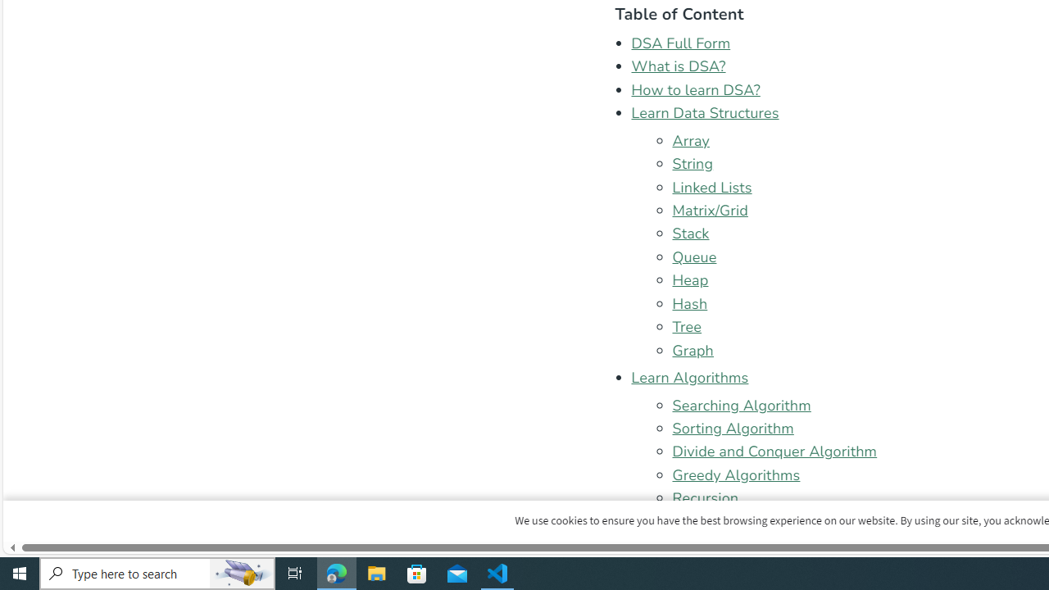 This screenshot has width=1049, height=590. Describe the element at coordinates (691, 234) in the screenshot. I see `Stack` at that location.